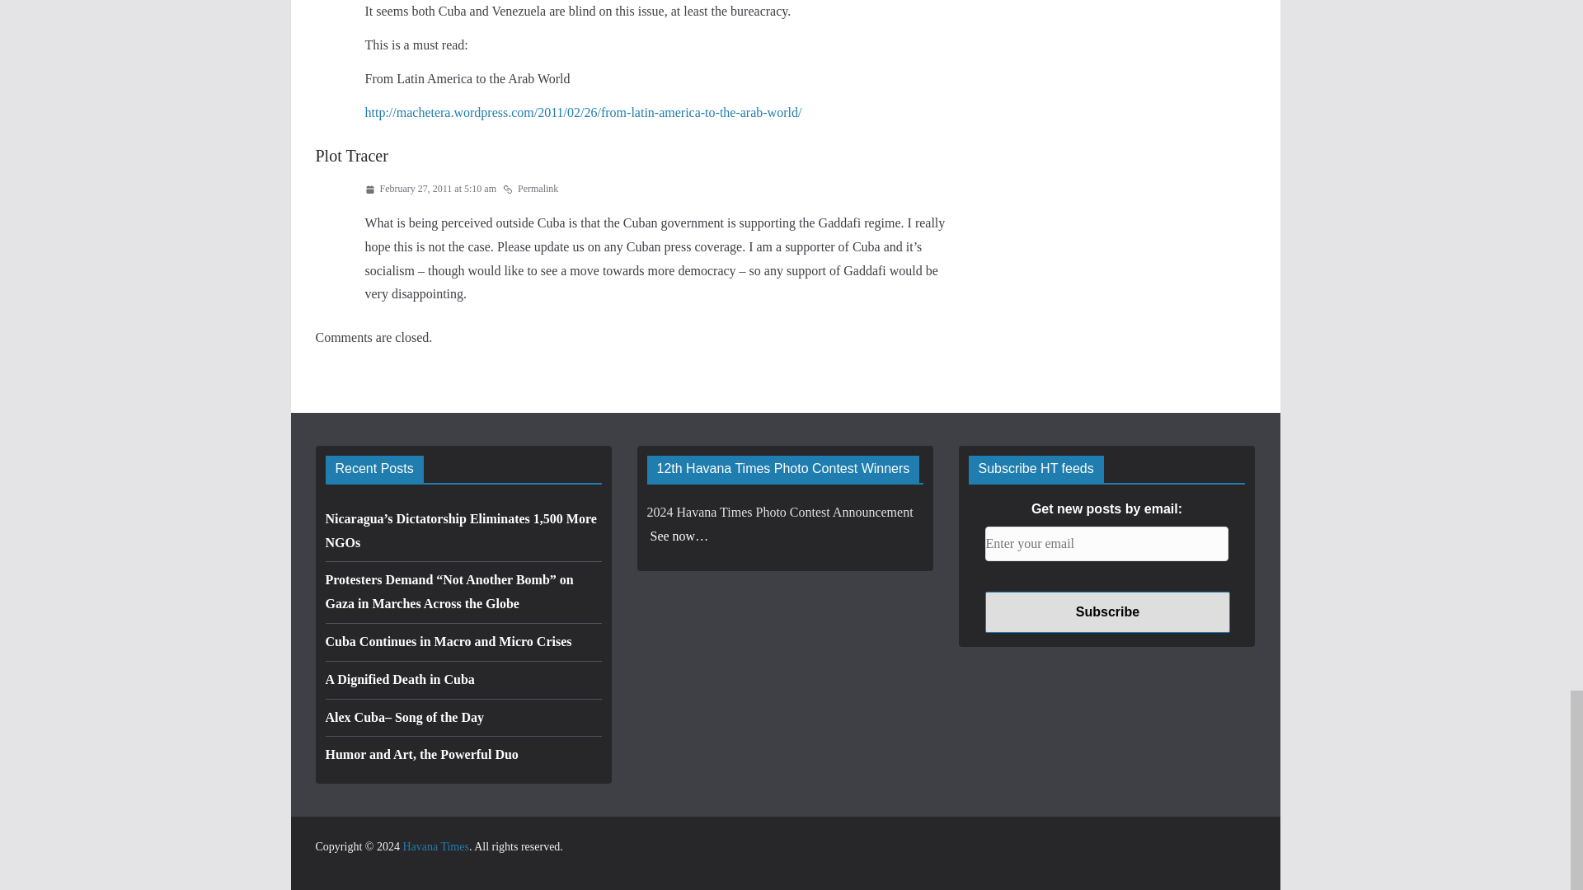 This screenshot has height=890, width=1583. What do you see at coordinates (351, 155) in the screenshot?
I see `Plot Tracer` at bounding box center [351, 155].